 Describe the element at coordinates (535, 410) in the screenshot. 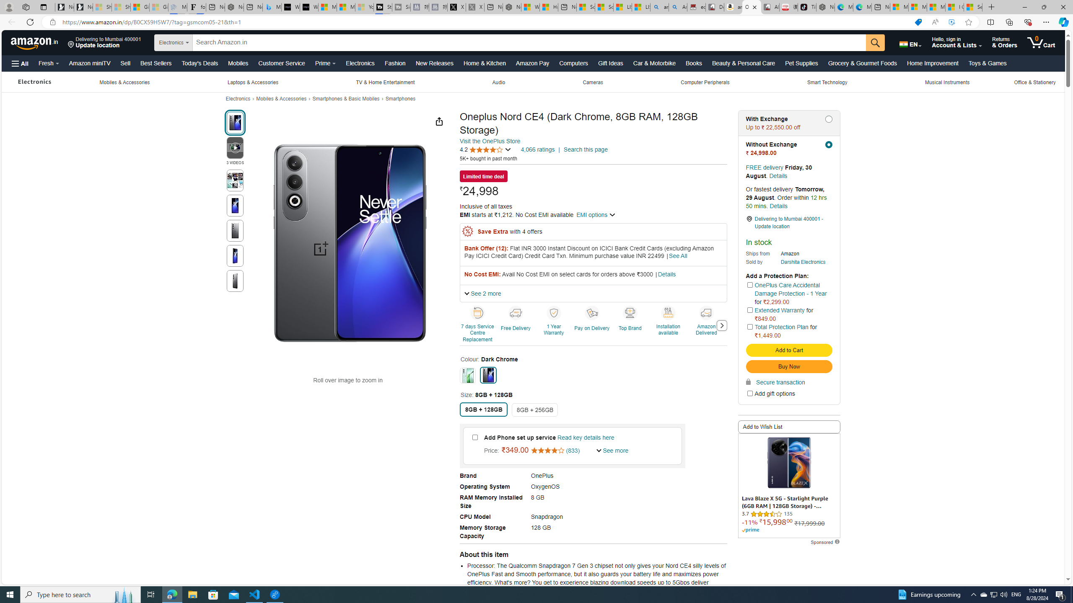

I see `8GB + 256GB` at that location.